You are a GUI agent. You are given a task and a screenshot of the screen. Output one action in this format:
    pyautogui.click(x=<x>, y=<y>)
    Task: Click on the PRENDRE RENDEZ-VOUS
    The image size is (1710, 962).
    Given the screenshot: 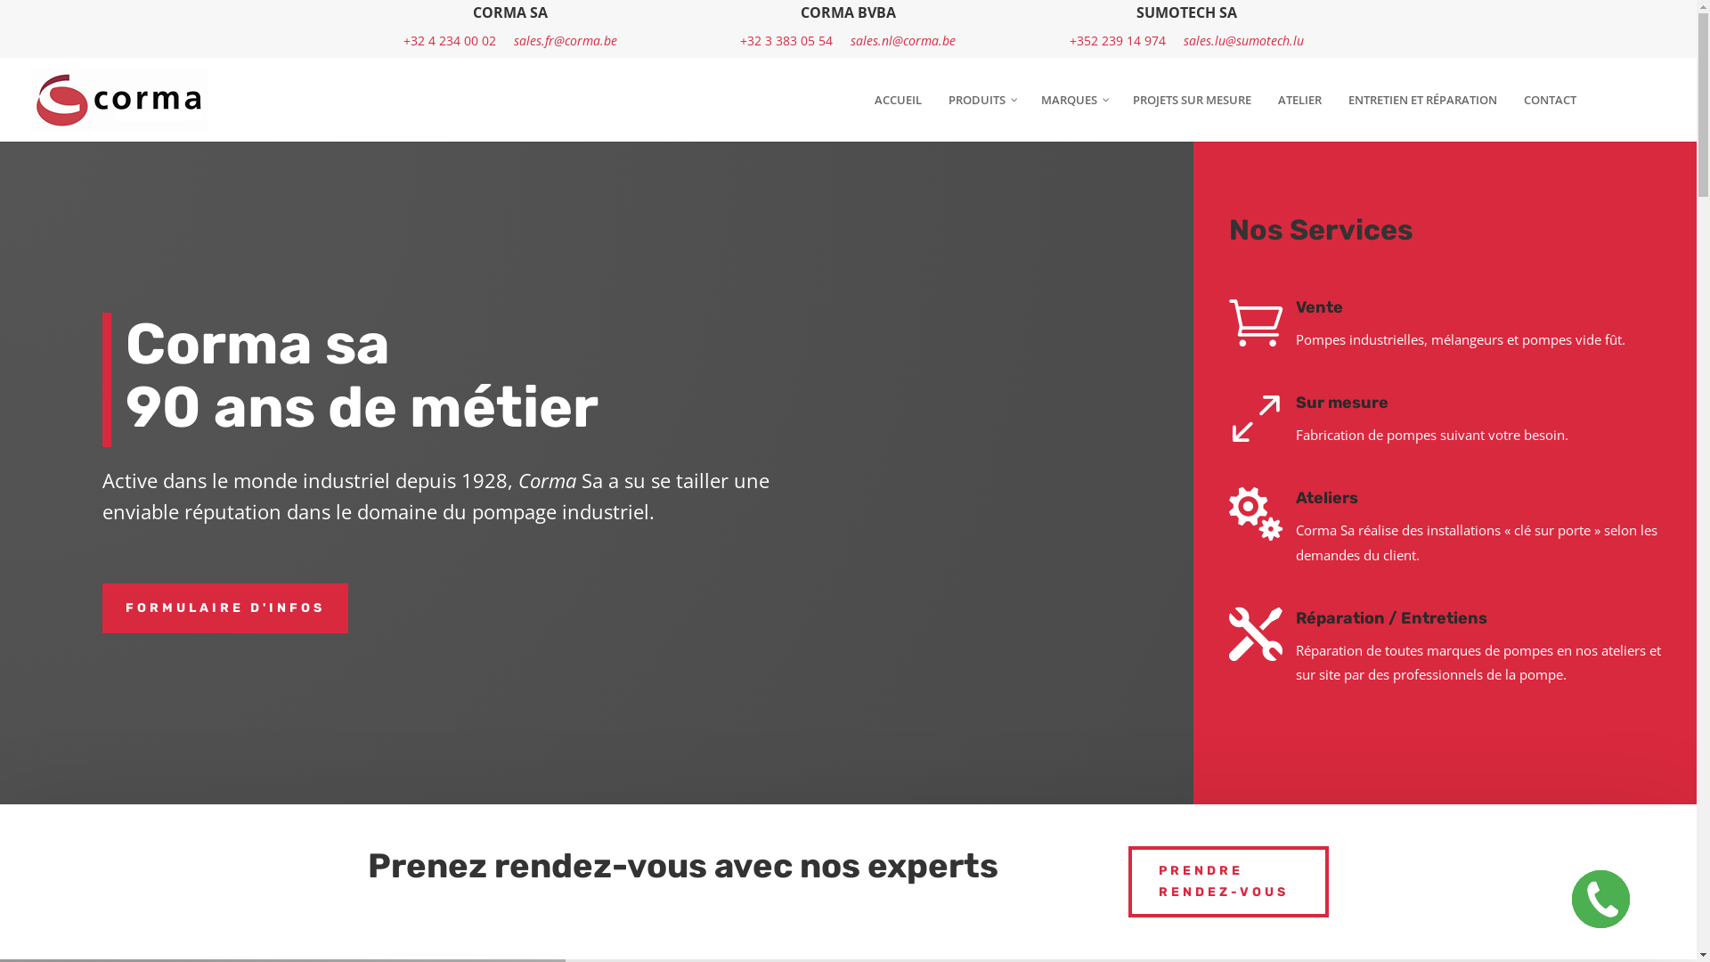 What is the action you would take?
    pyautogui.click(x=1229, y=882)
    